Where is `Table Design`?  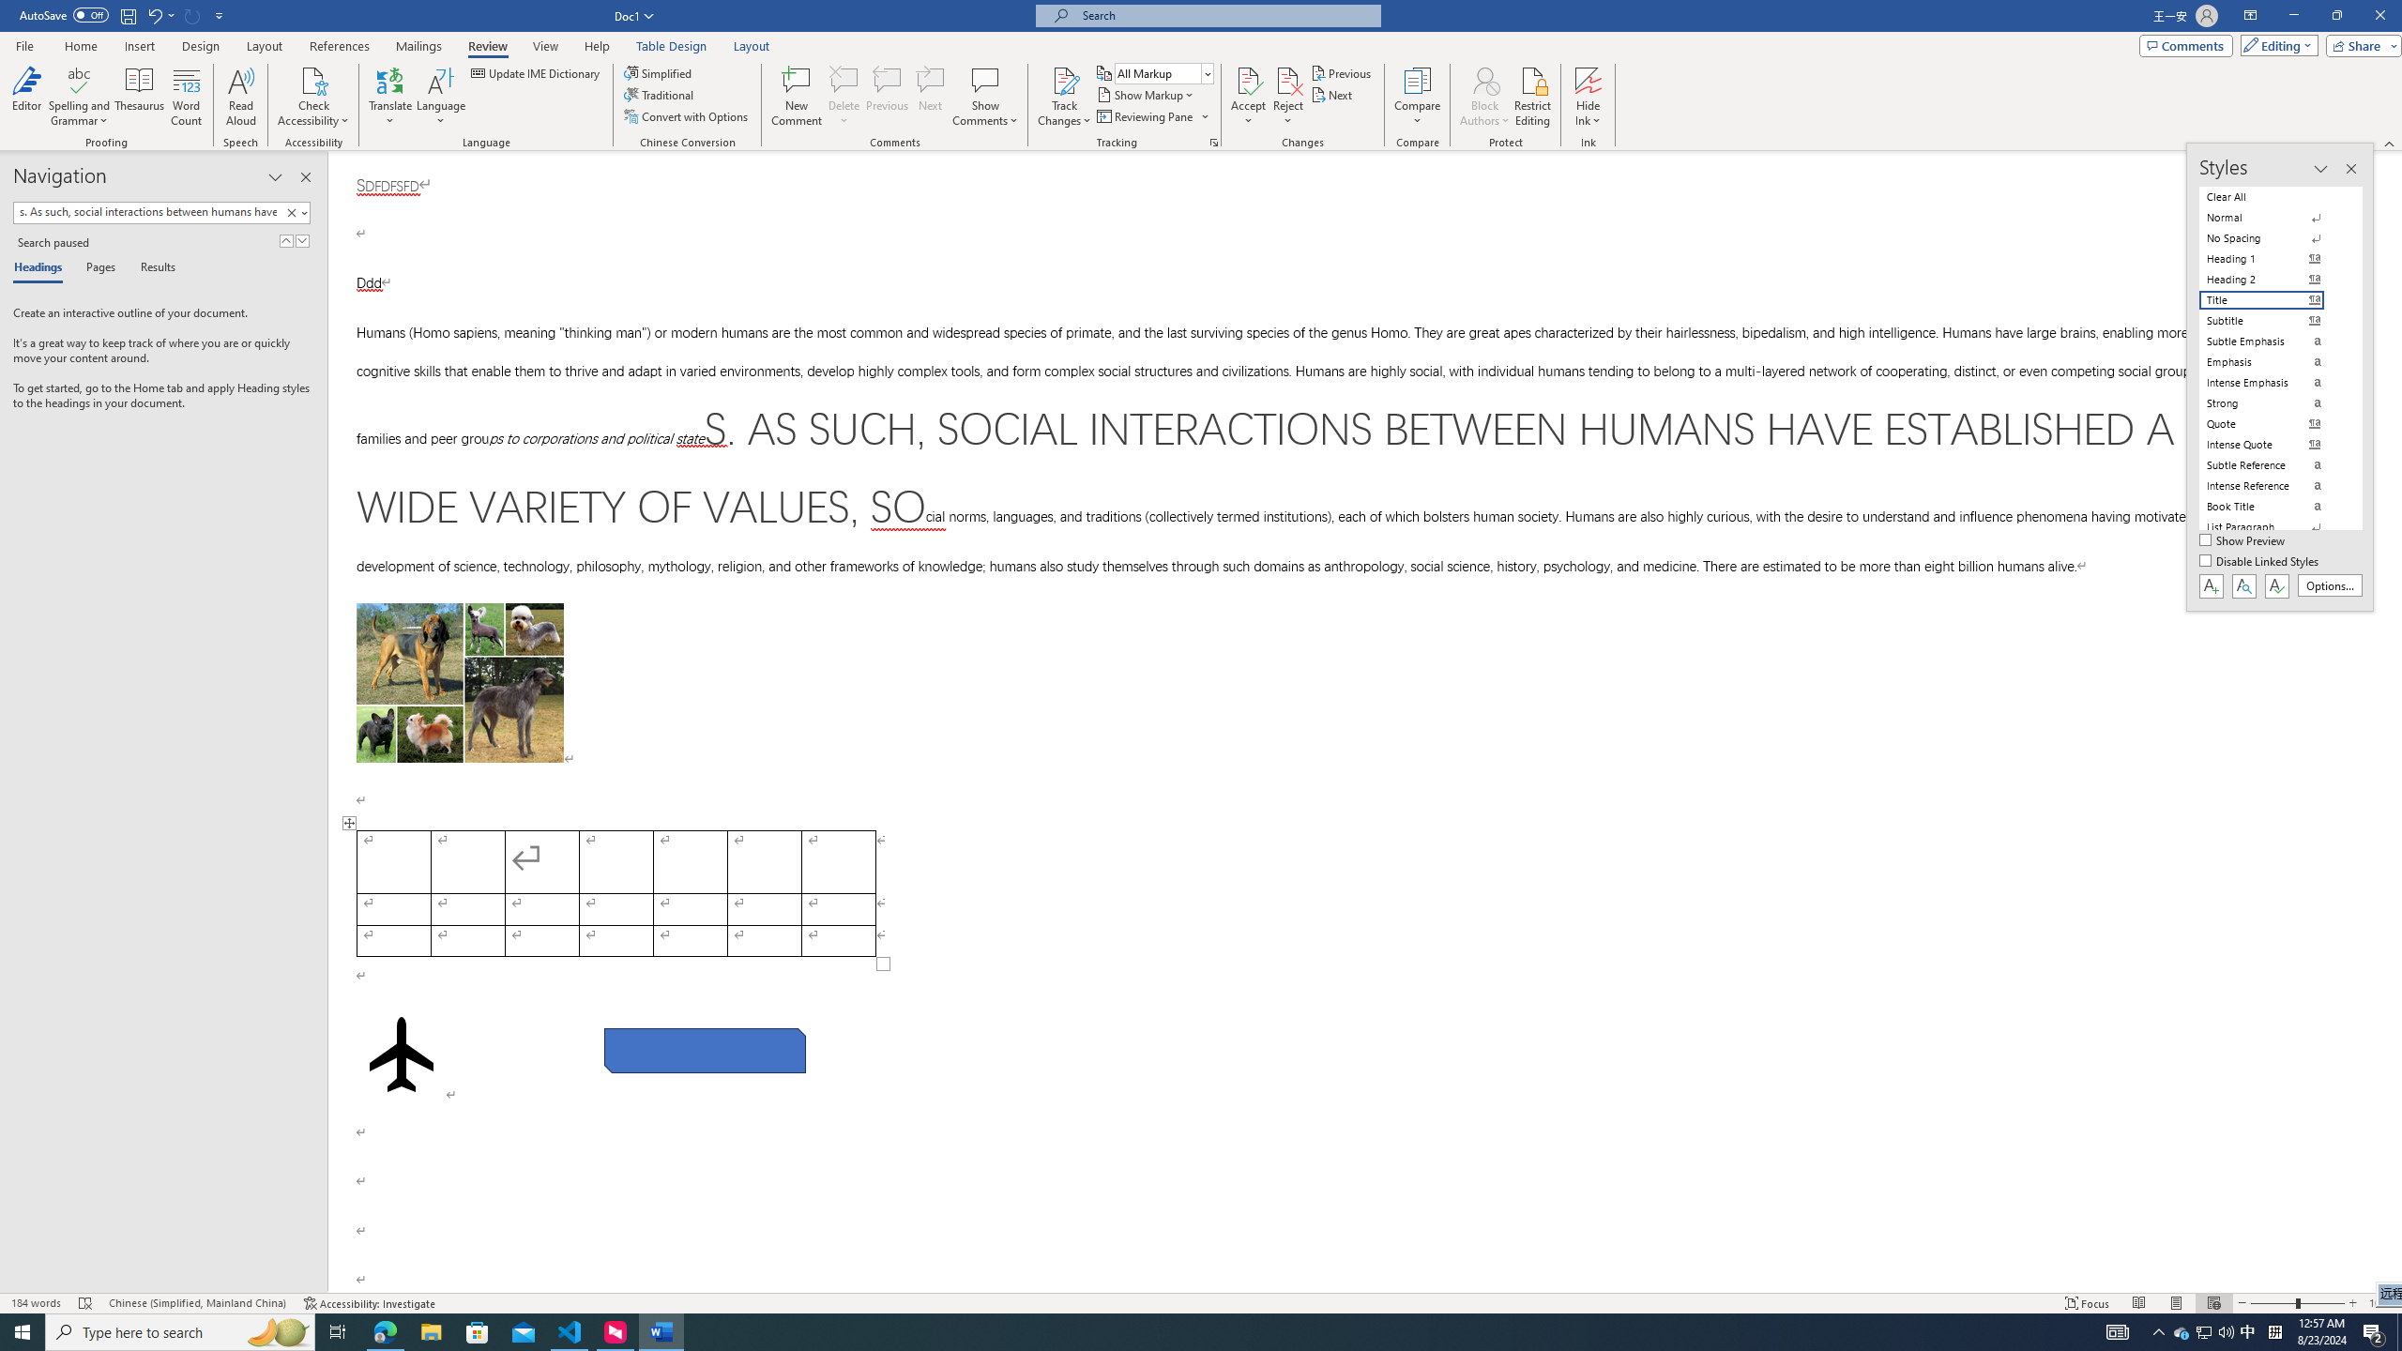 Table Design is located at coordinates (672, 46).